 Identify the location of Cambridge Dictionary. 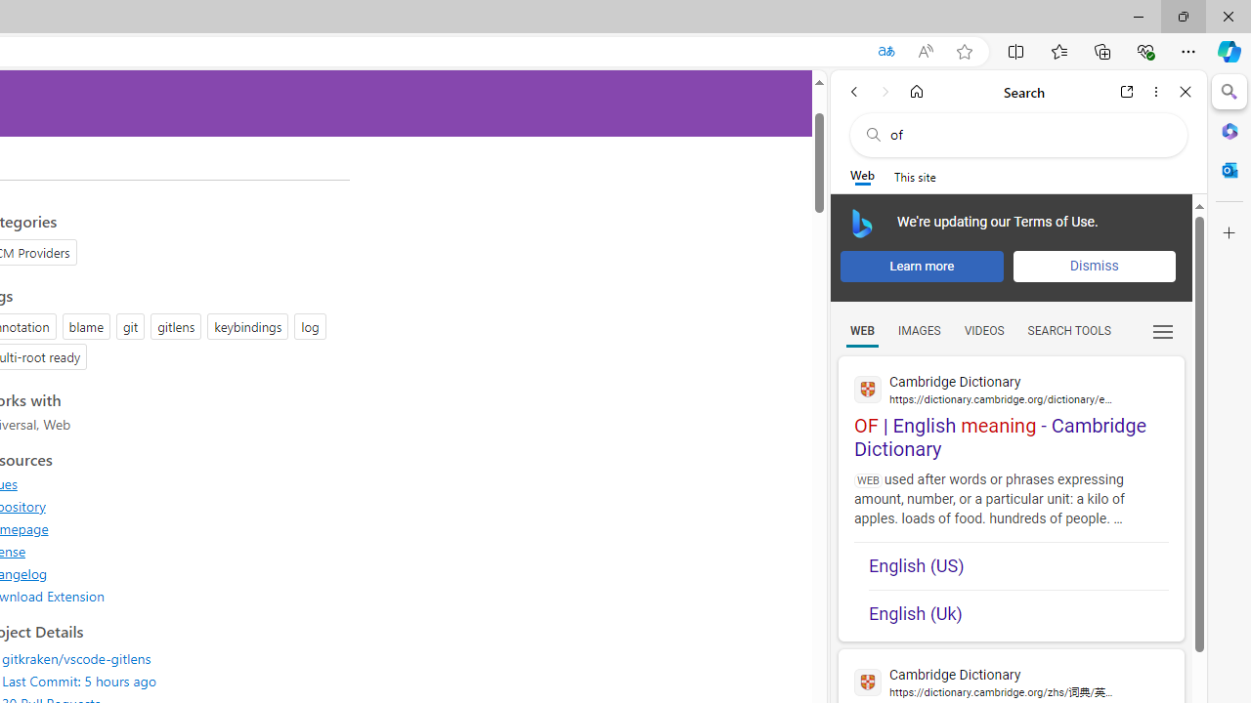
(1011, 682).